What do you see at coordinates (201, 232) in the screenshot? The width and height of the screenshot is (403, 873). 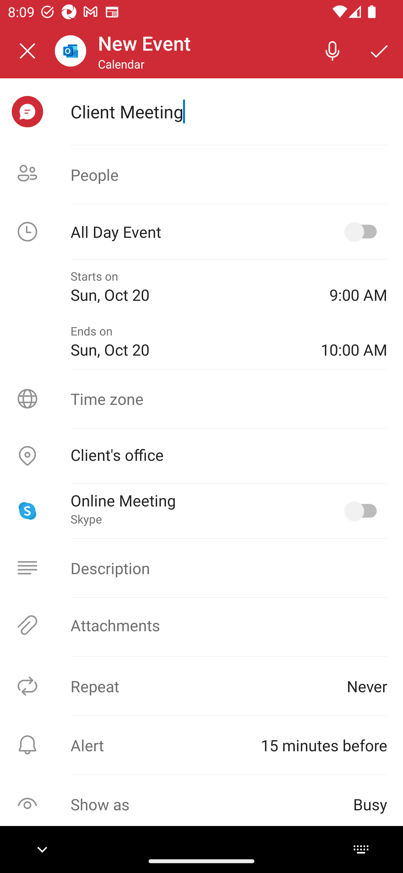 I see `All Day Event` at bounding box center [201, 232].